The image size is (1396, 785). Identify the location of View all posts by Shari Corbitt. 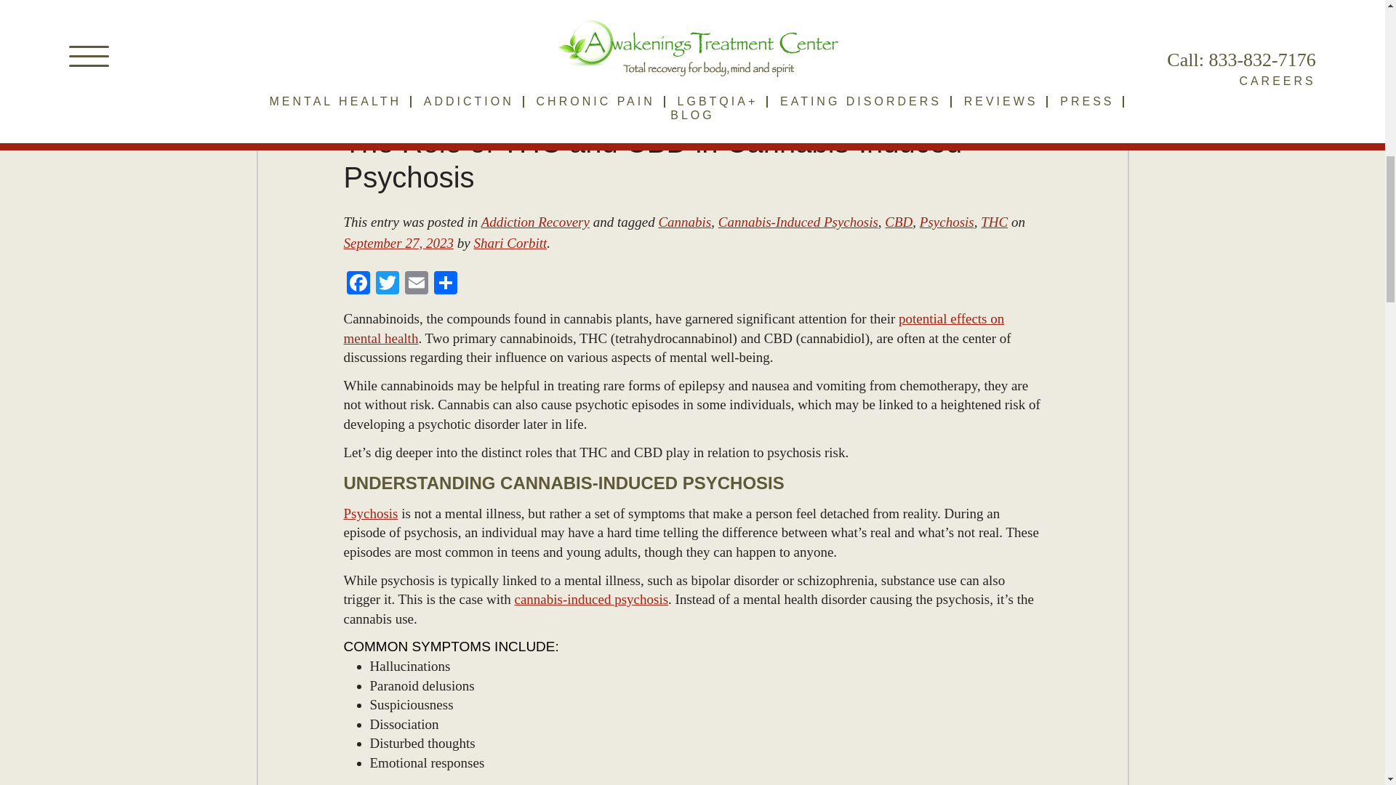
(510, 243).